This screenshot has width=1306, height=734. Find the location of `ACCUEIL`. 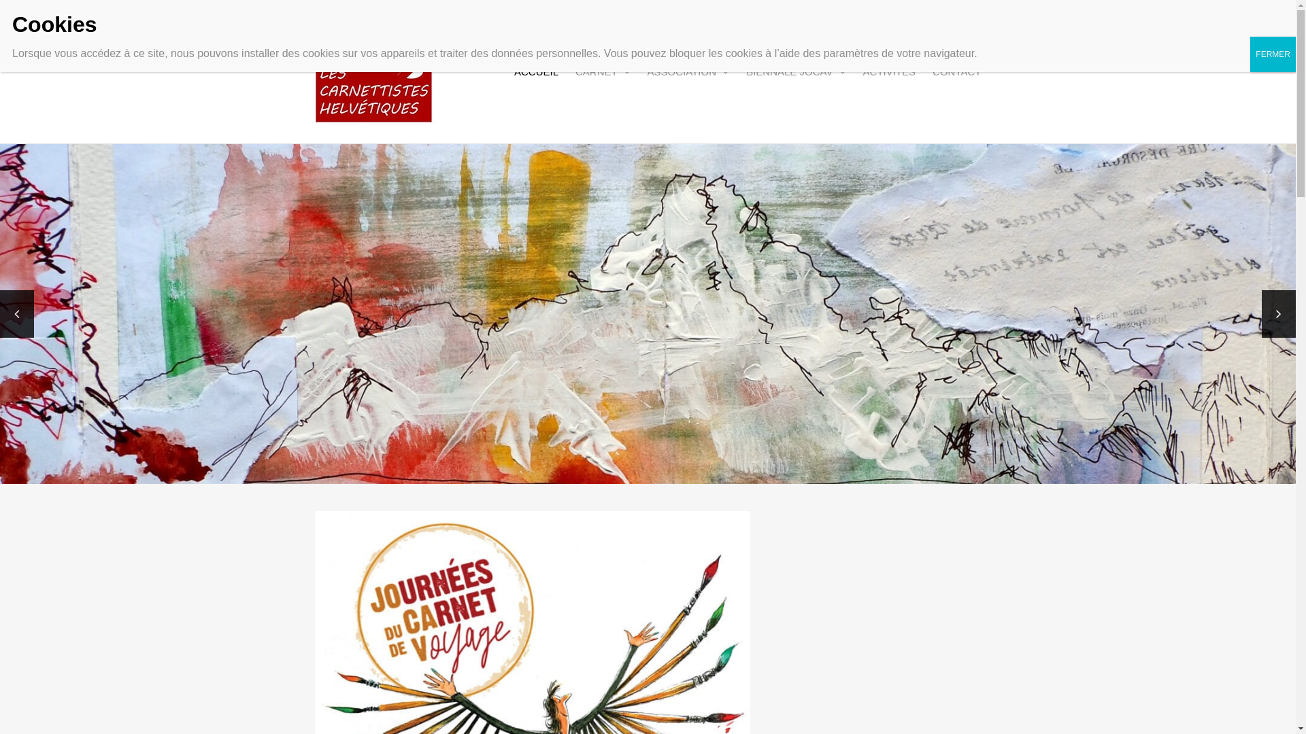

ACCUEIL is located at coordinates (536, 72).